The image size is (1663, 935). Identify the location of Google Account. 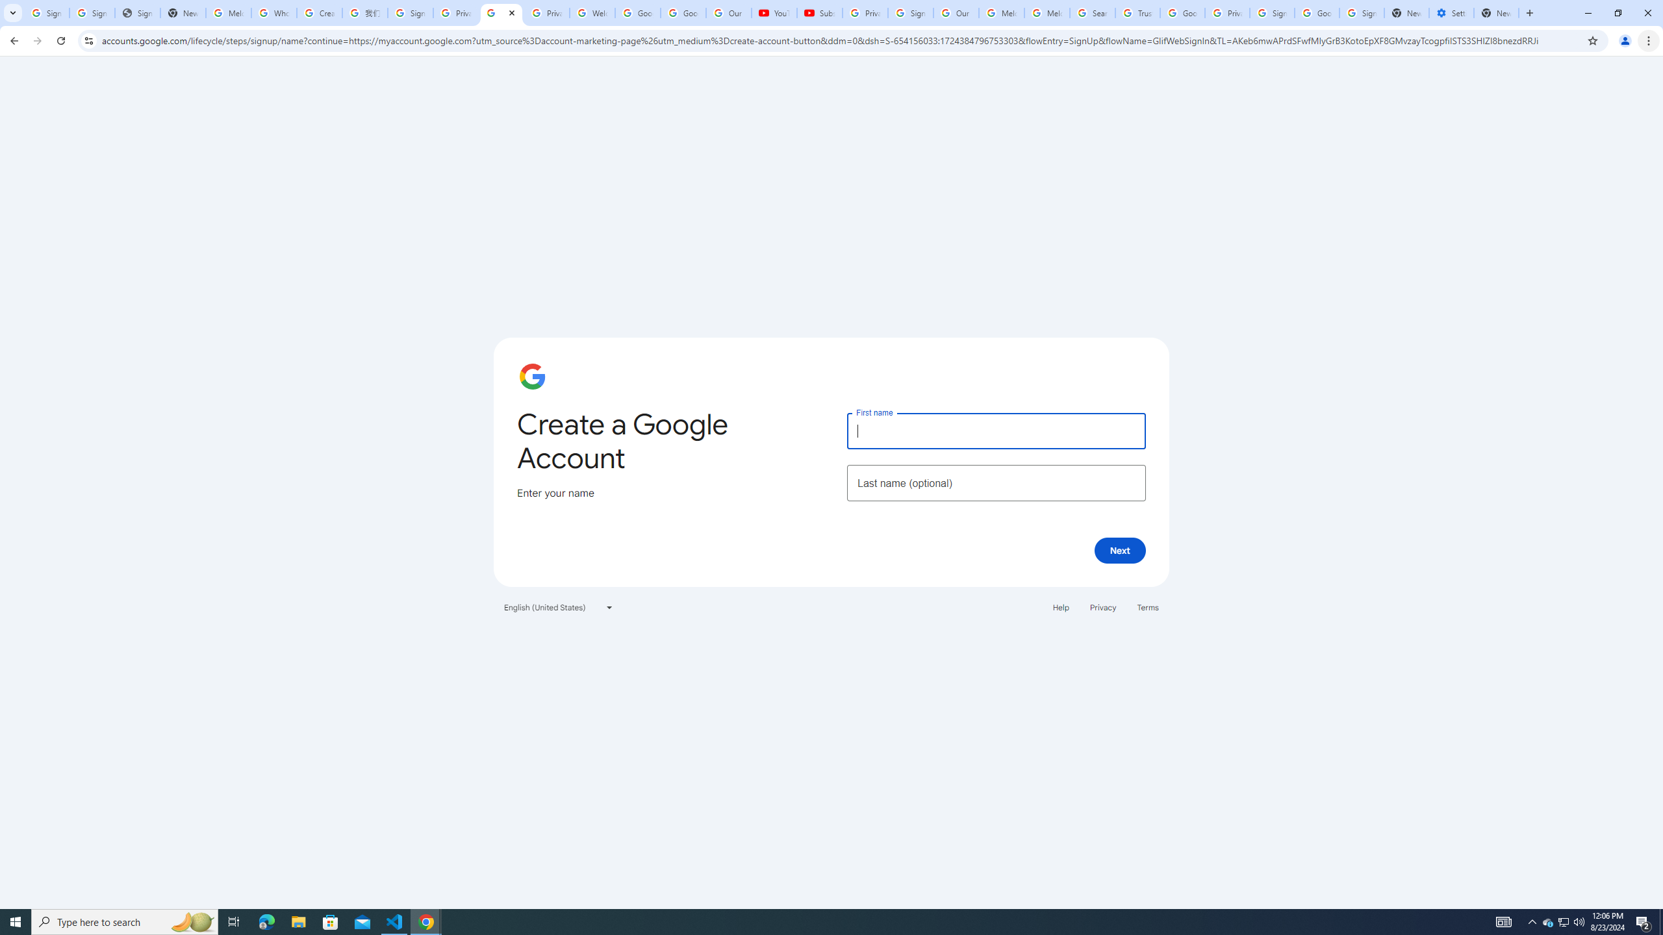
(683, 13).